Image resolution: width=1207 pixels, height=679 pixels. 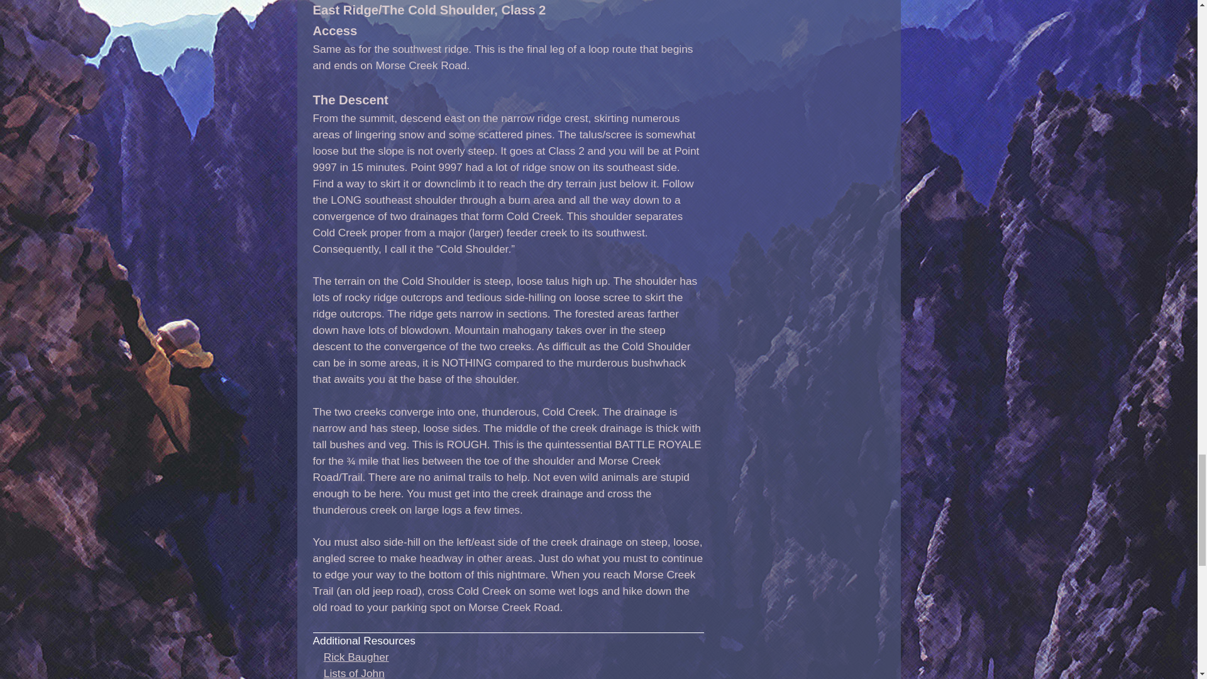 I want to click on Lists of John, so click(x=354, y=673).